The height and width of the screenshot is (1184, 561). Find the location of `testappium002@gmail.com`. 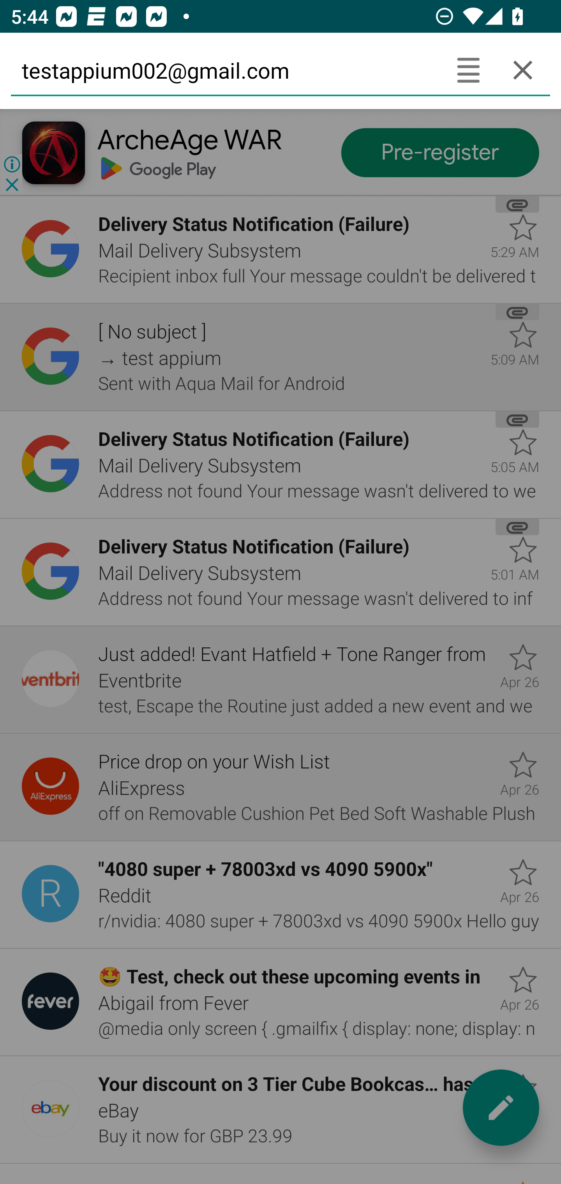

testappium002@gmail.com is located at coordinates (226, 70).